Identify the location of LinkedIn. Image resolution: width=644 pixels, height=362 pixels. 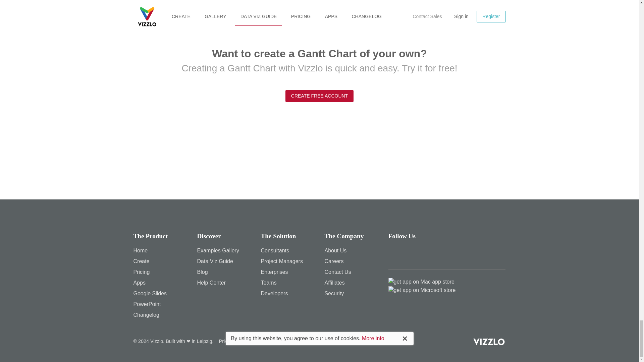
(433, 253).